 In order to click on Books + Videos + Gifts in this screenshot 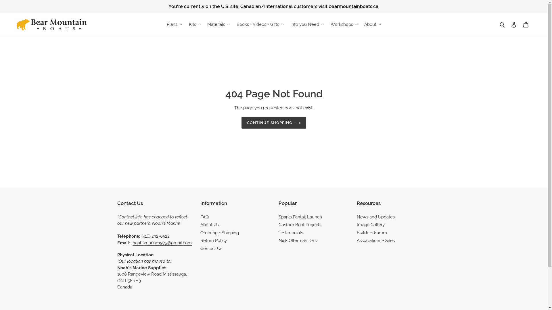, I will do `click(260, 25)`.